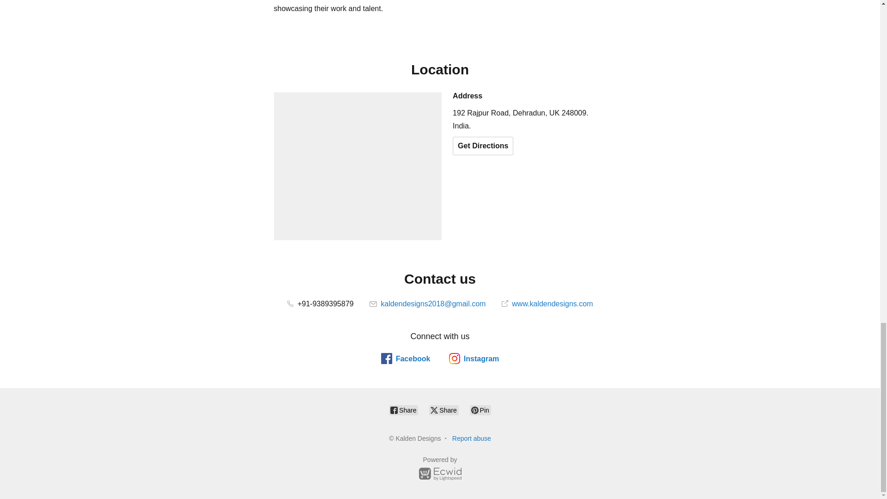  I want to click on Powered by, so click(440, 470).